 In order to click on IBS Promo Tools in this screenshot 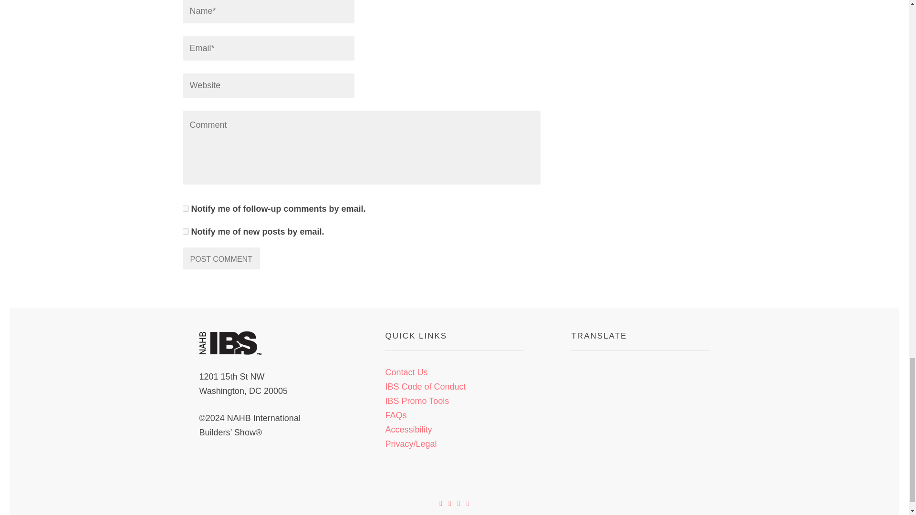, I will do `click(416, 401)`.